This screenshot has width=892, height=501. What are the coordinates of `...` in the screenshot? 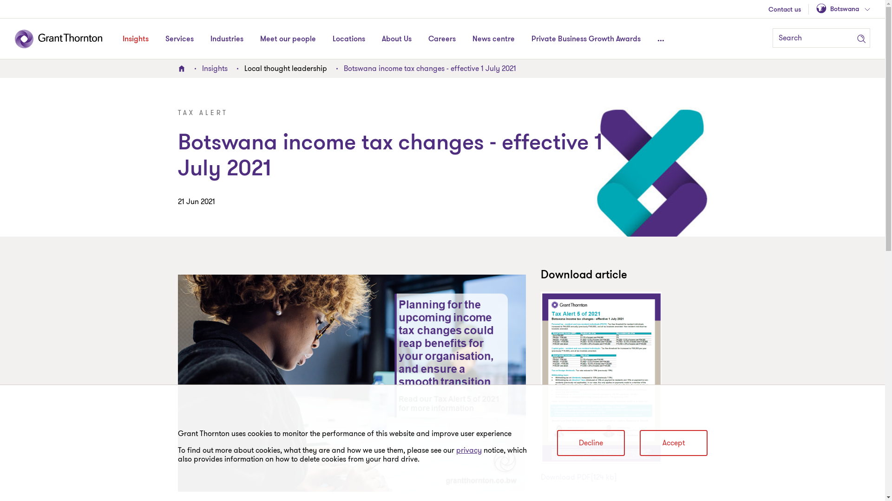 It's located at (661, 39).